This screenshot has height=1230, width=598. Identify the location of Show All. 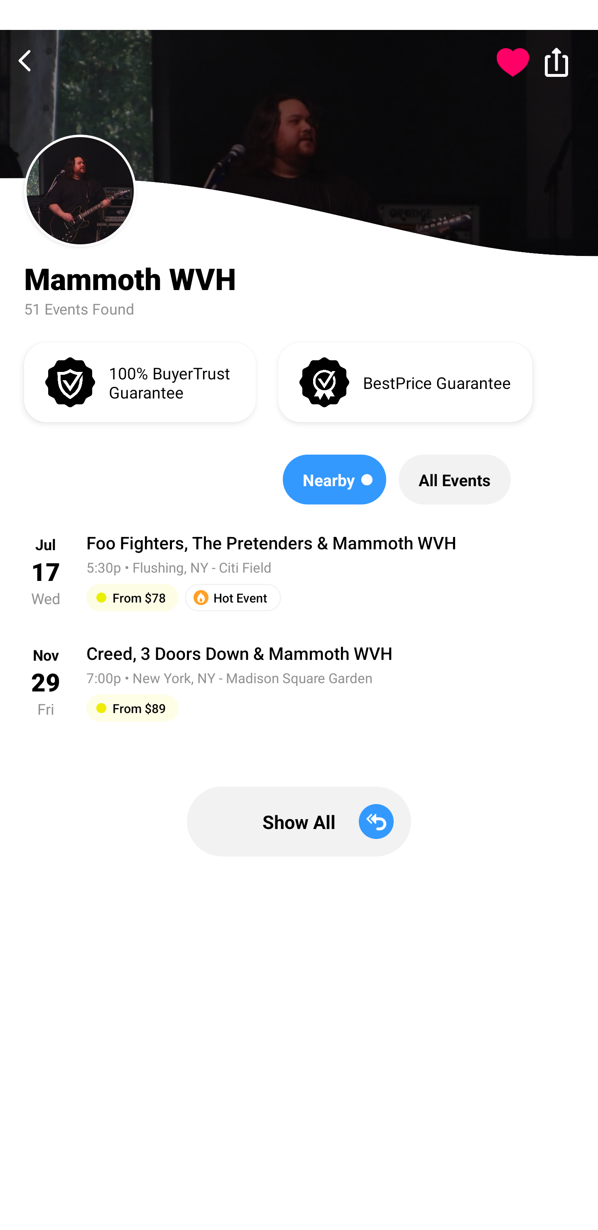
(299, 822).